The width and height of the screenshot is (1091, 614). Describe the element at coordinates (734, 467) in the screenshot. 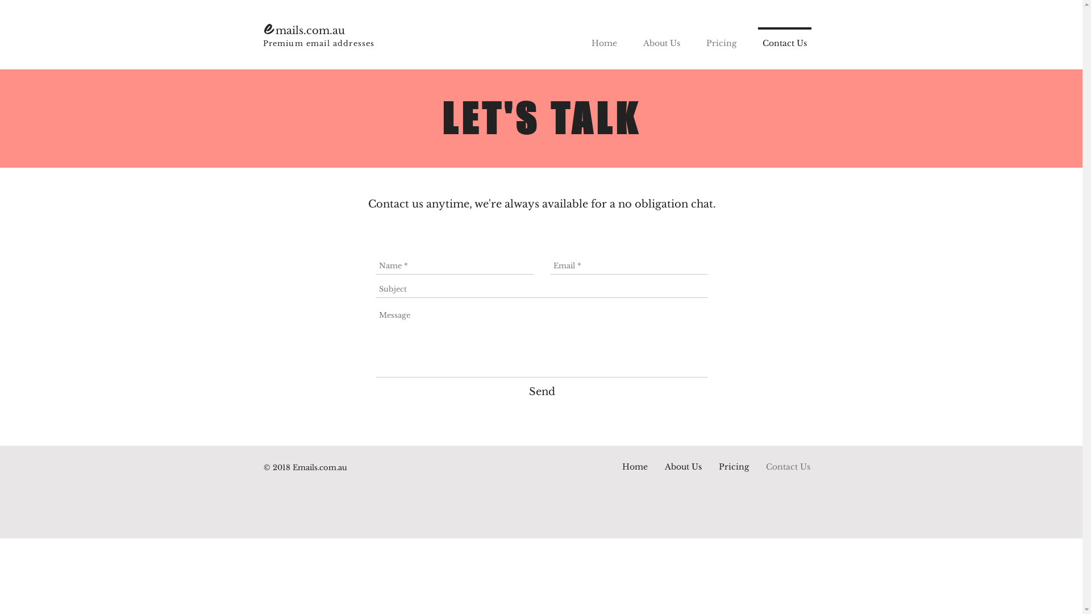

I see `Pricing` at that location.